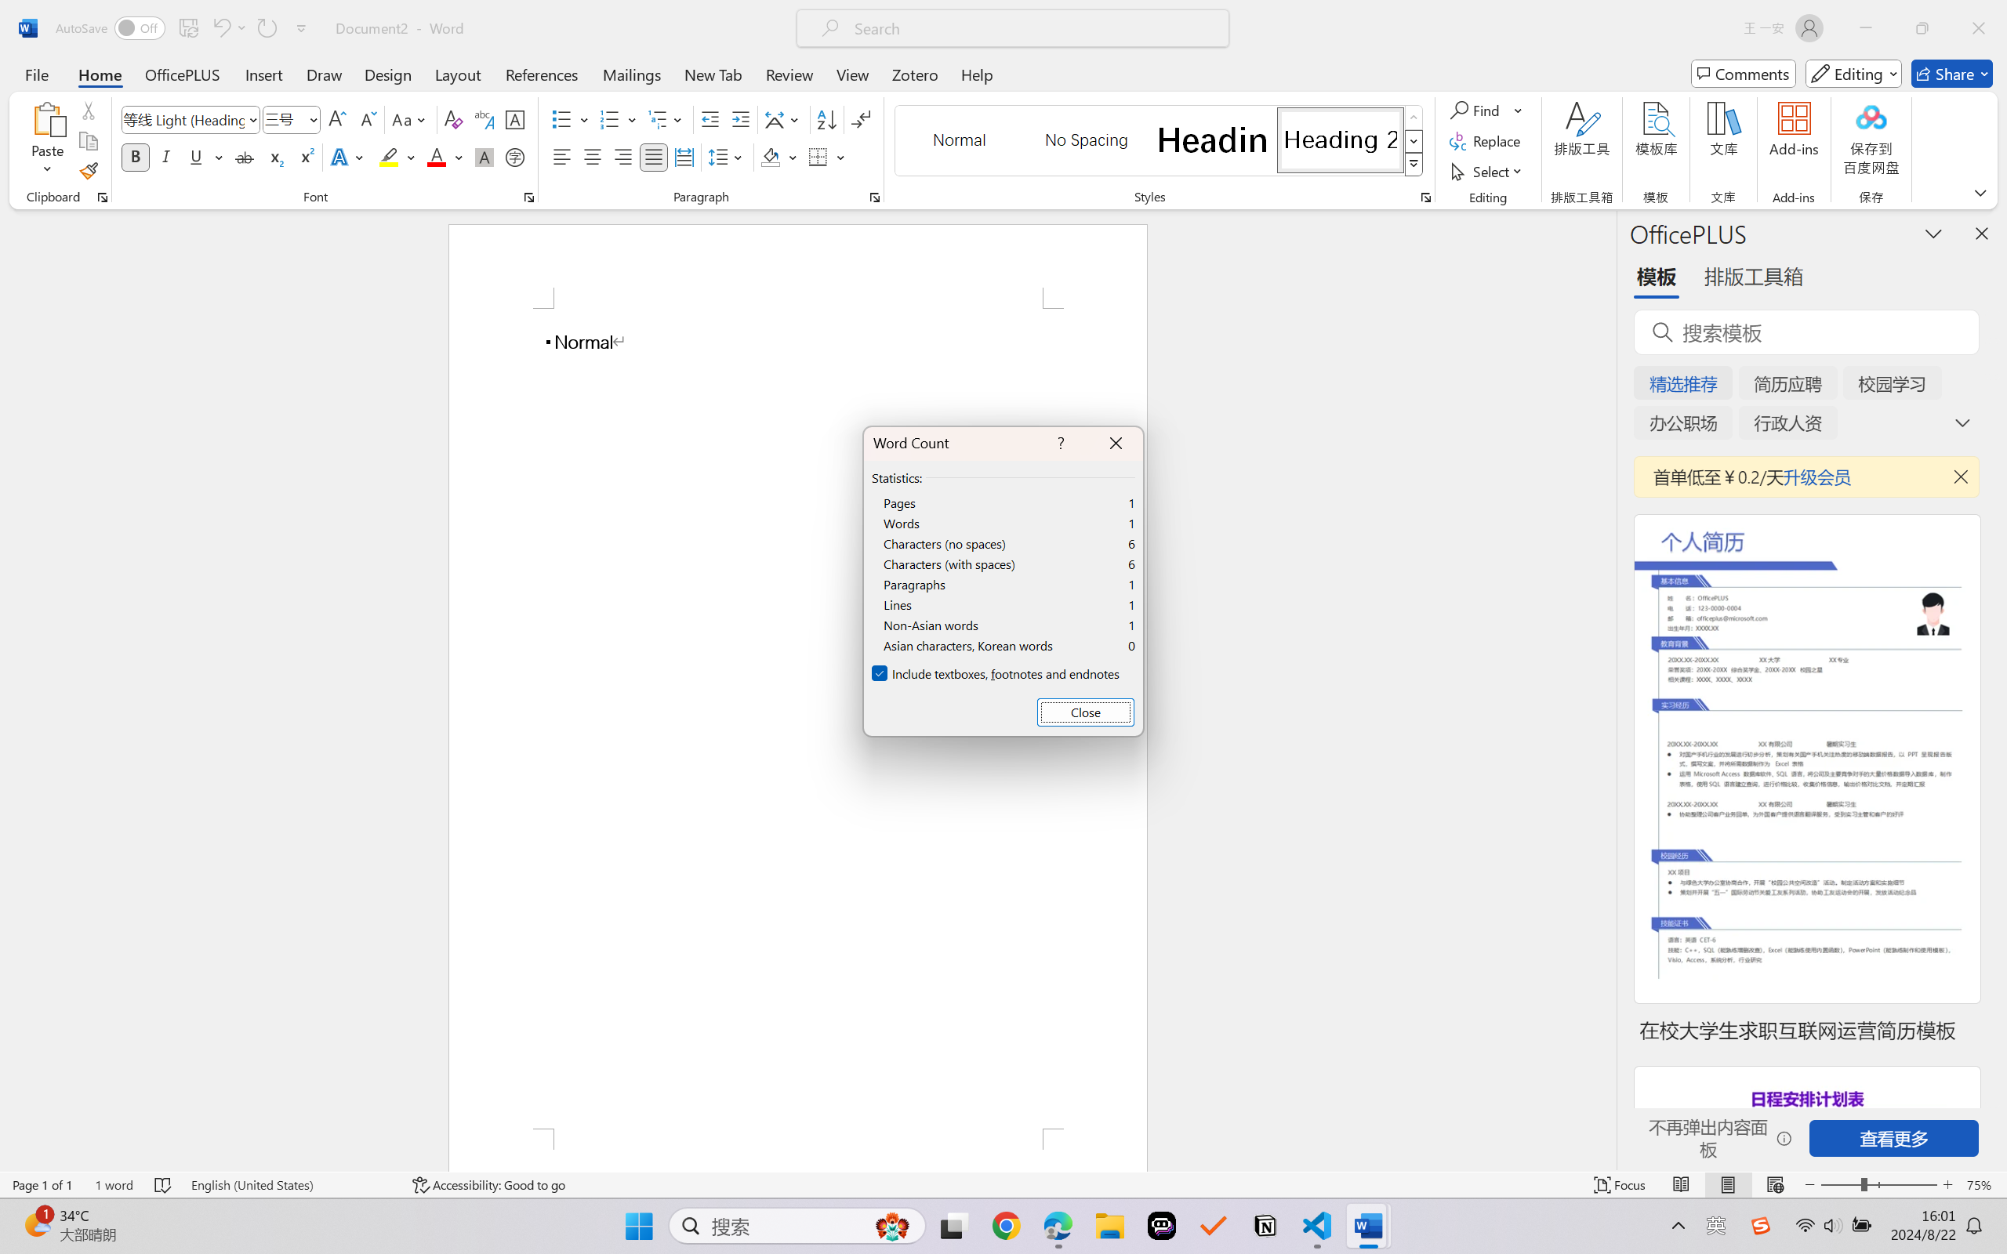 This screenshot has height=1254, width=2007. What do you see at coordinates (397, 157) in the screenshot?
I see `Text Highlight Color` at bounding box center [397, 157].